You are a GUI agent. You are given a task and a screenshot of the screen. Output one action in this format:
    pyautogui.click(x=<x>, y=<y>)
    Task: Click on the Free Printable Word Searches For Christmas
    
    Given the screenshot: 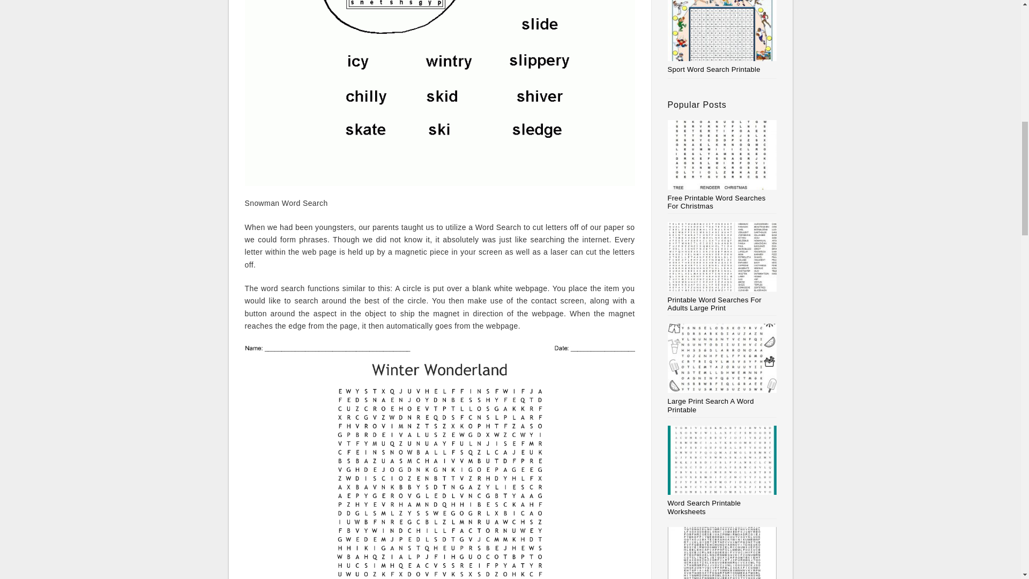 What is the action you would take?
    pyautogui.click(x=722, y=165)
    